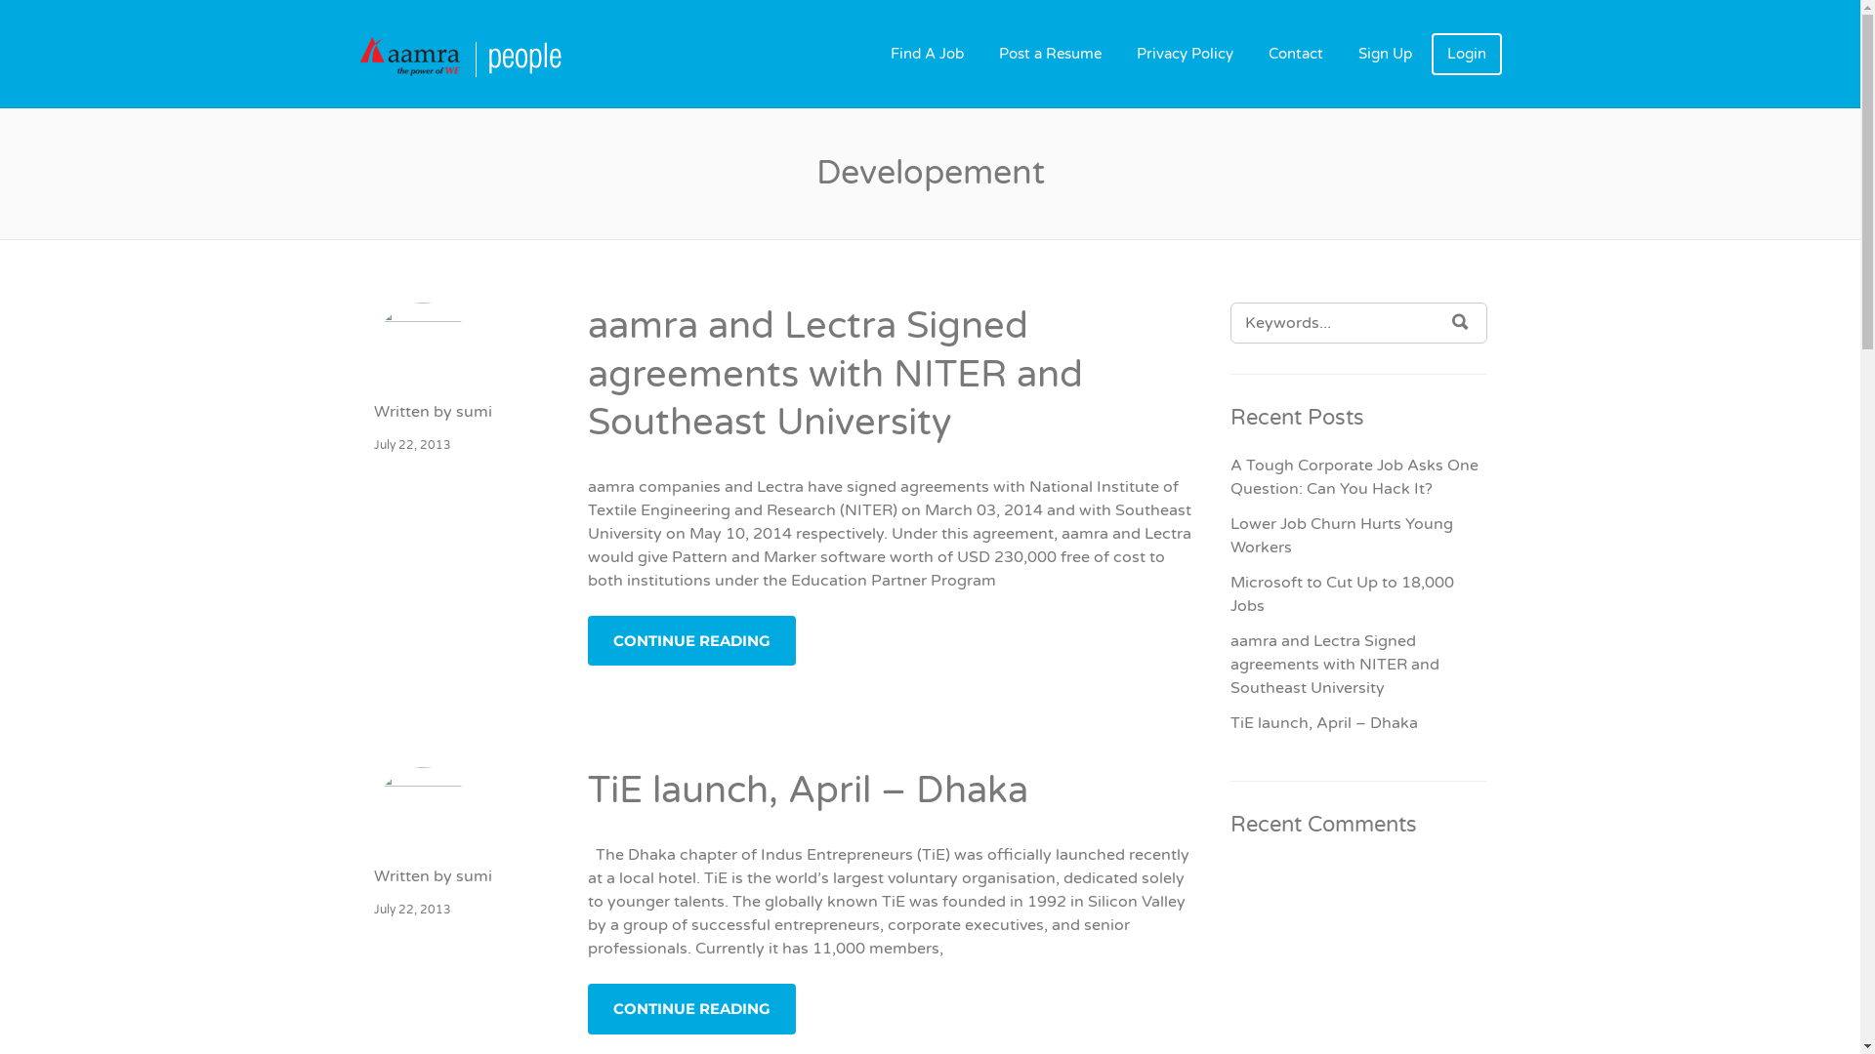 The image size is (1875, 1054). Describe the element at coordinates (1385, 55) in the screenshot. I see `Sign Up` at that location.